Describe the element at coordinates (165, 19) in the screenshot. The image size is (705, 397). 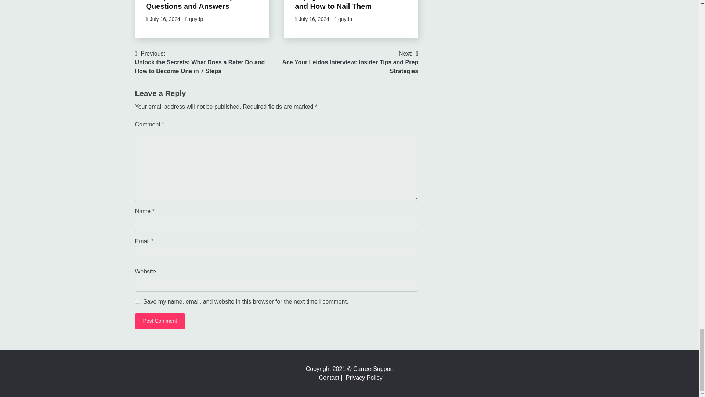
I see `July 16, 2024` at that location.